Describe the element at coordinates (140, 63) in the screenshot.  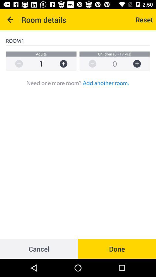
I see `add children to room order` at that location.